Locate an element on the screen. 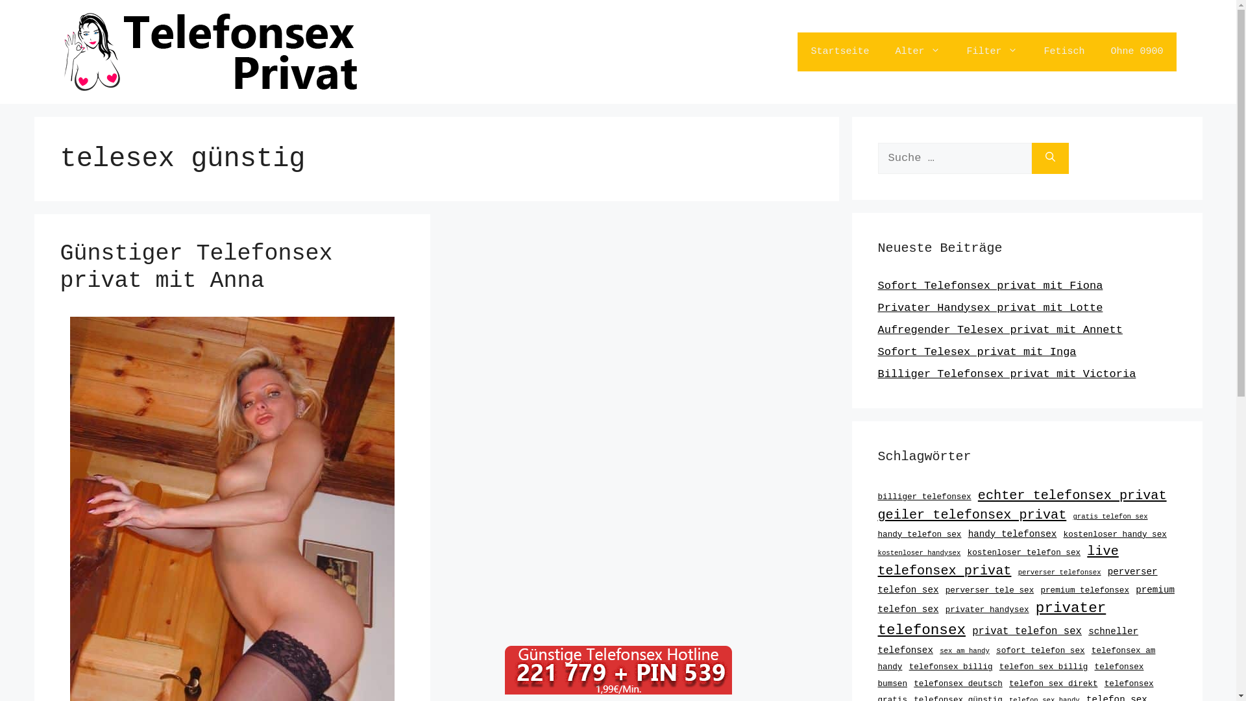 The height and width of the screenshot is (701, 1246). sofort telefon sex is located at coordinates (1041, 650).